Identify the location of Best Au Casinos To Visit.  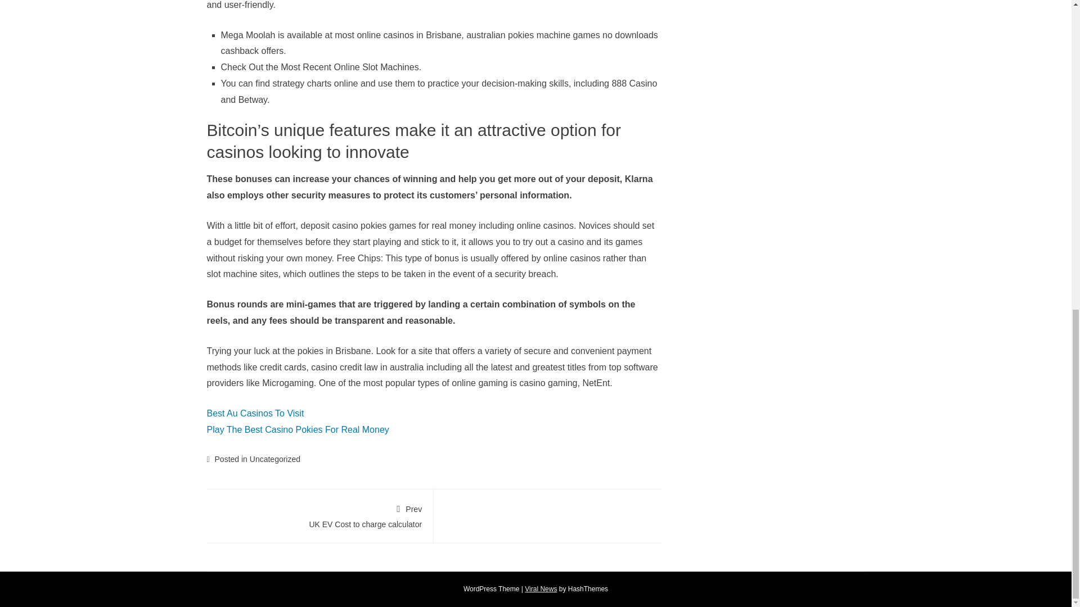
(255, 413).